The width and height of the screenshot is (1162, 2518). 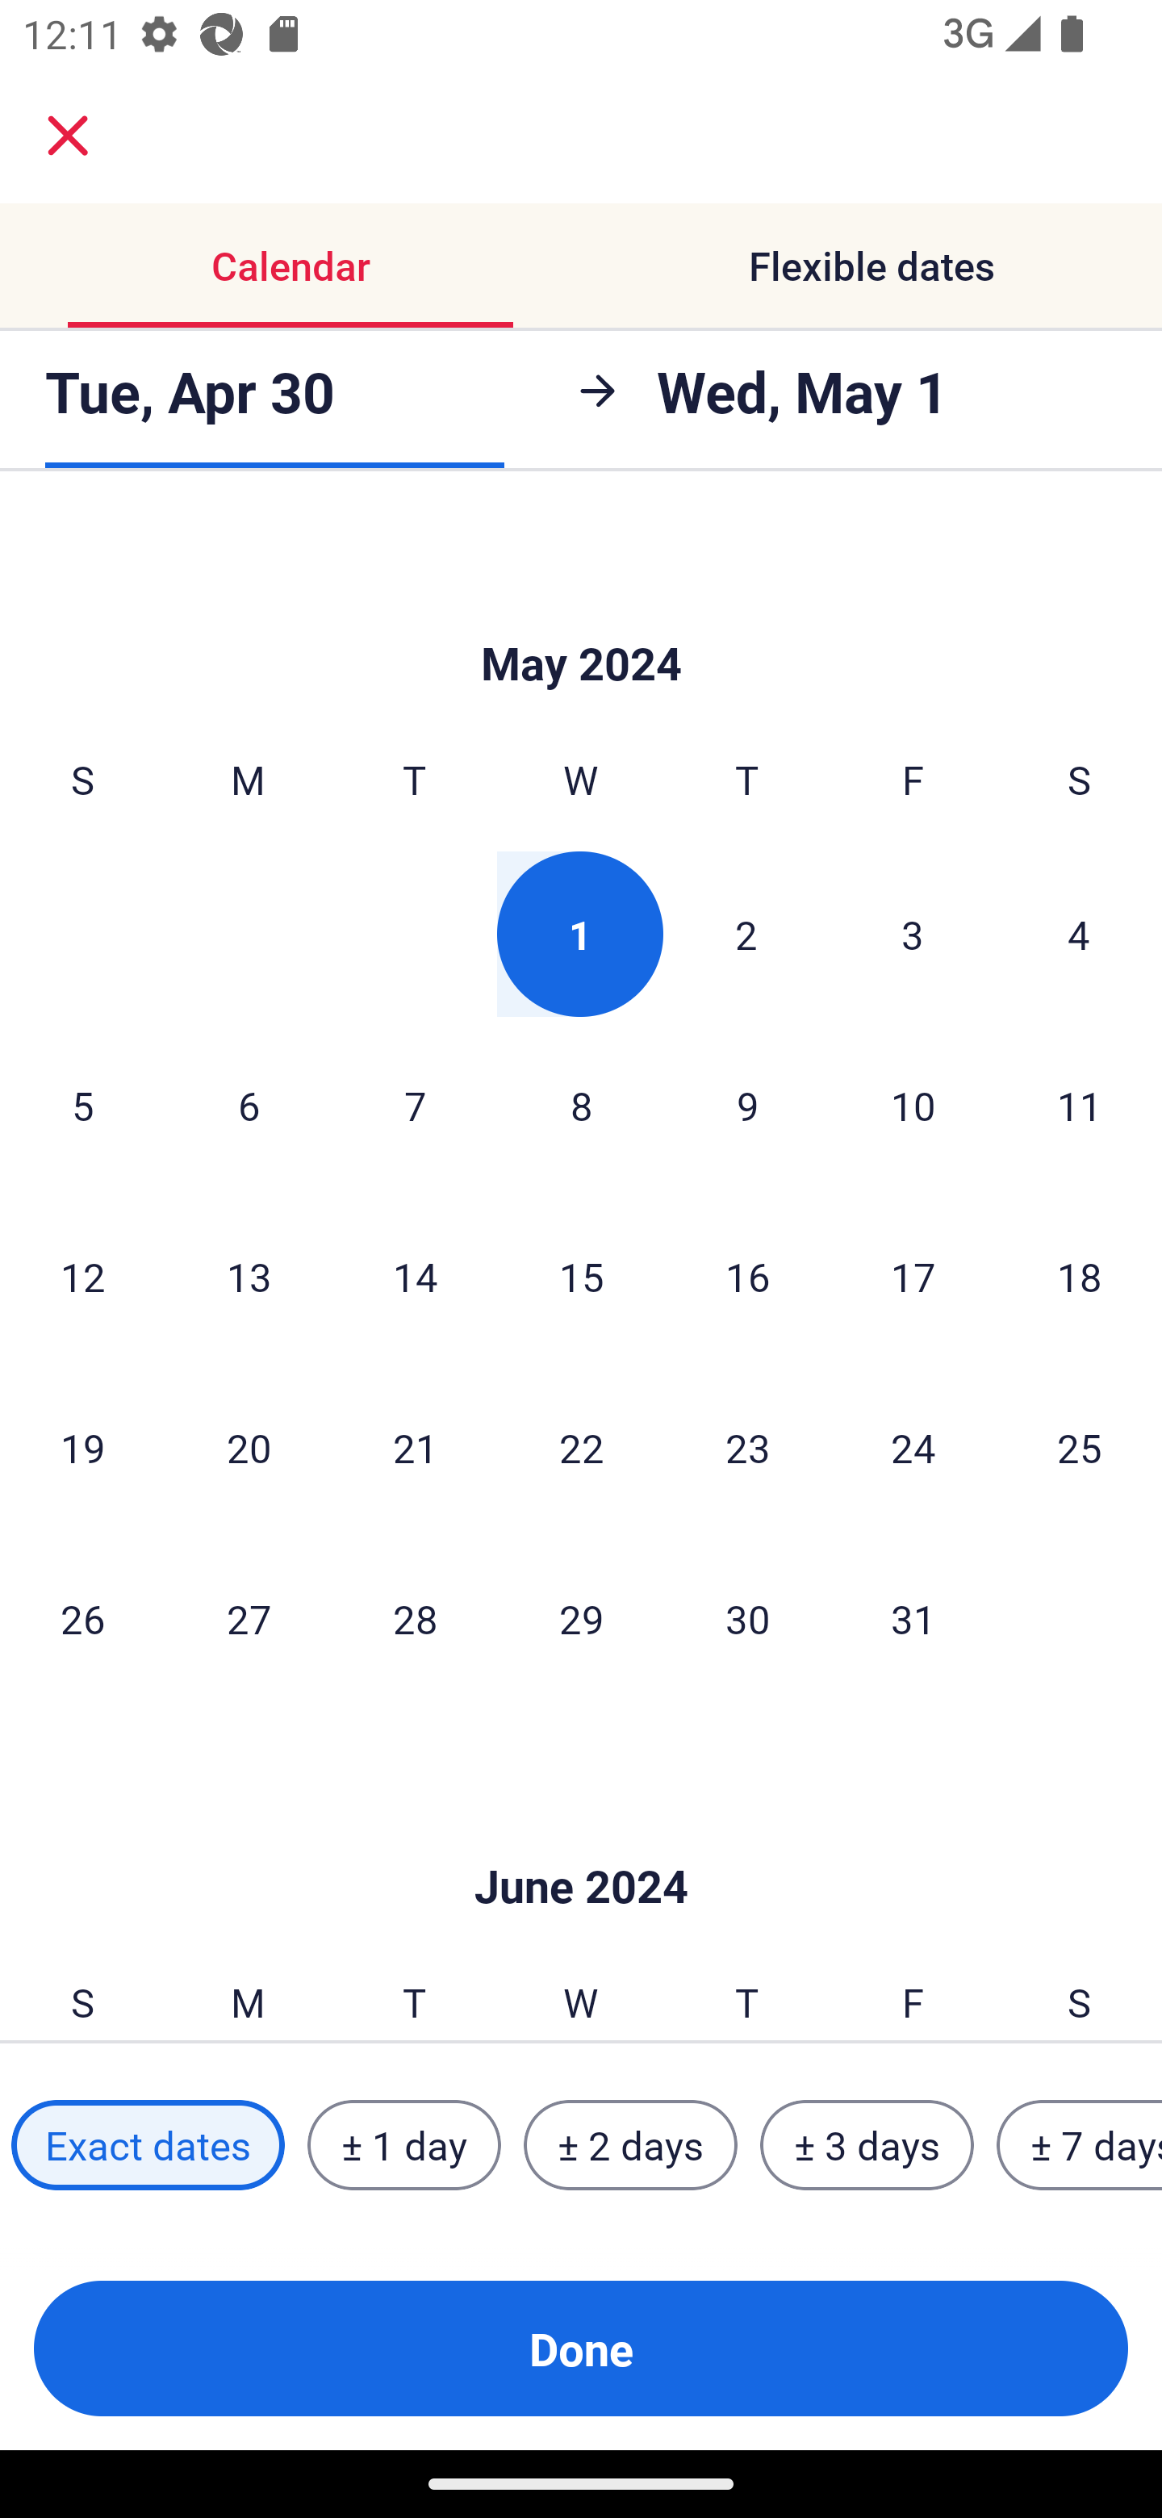 What do you see at coordinates (747, 1105) in the screenshot?
I see `9 Thursday, May 9, 2024` at bounding box center [747, 1105].